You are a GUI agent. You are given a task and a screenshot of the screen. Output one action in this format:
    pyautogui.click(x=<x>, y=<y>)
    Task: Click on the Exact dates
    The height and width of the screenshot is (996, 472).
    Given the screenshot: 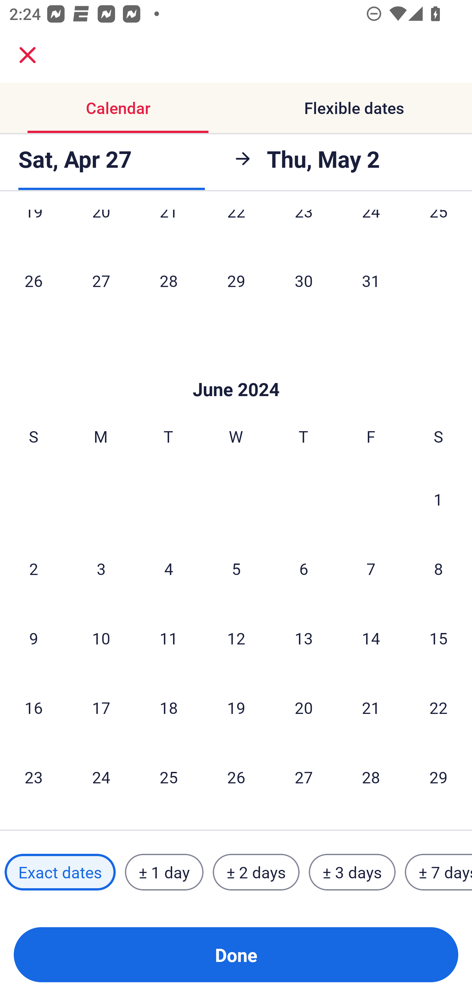 What is the action you would take?
    pyautogui.click(x=60, y=872)
    